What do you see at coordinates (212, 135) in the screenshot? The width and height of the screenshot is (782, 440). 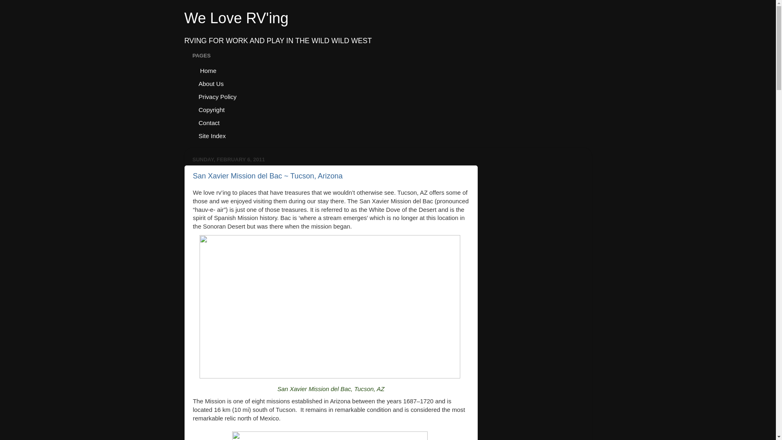 I see `Site Index` at bounding box center [212, 135].